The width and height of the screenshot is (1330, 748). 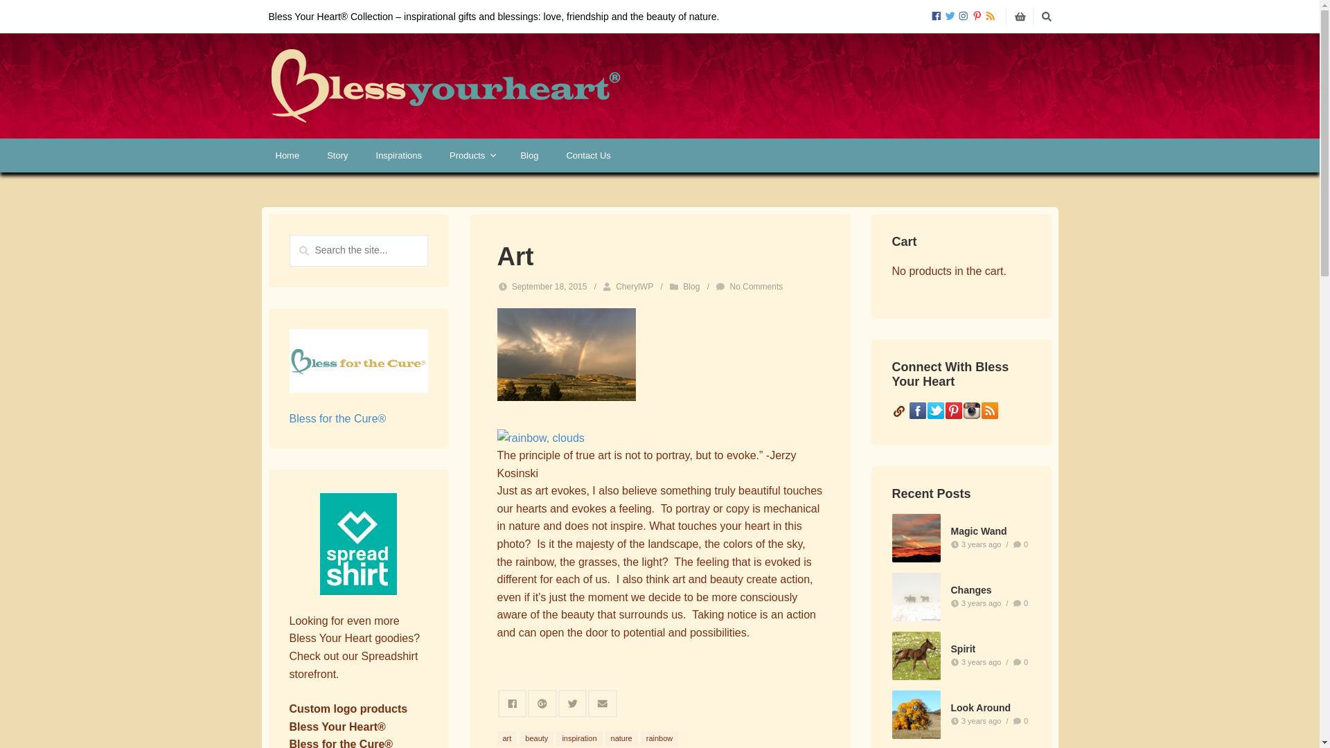 What do you see at coordinates (445, 86) in the screenshot?
I see `We Bless Your Heart` at bounding box center [445, 86].